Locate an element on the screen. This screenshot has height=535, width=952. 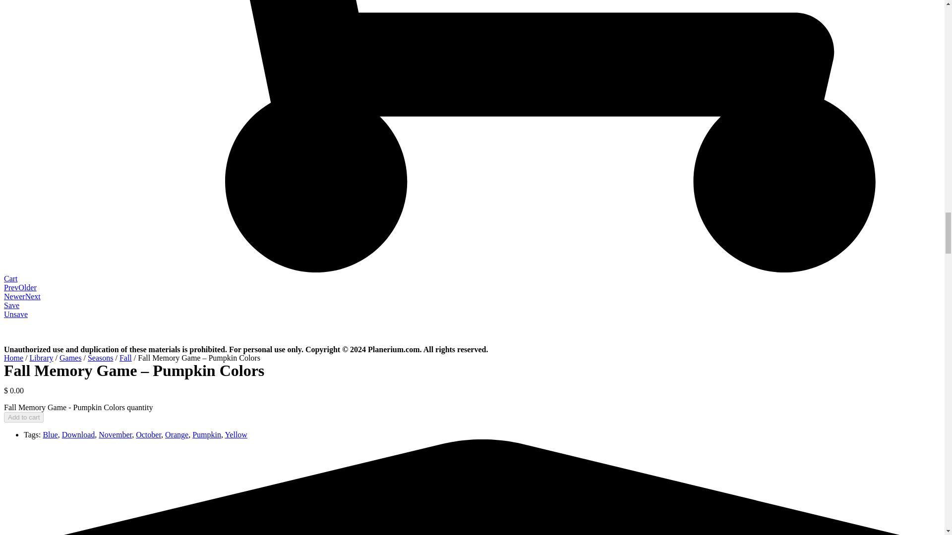
Save is located at coordinates (11, 305).